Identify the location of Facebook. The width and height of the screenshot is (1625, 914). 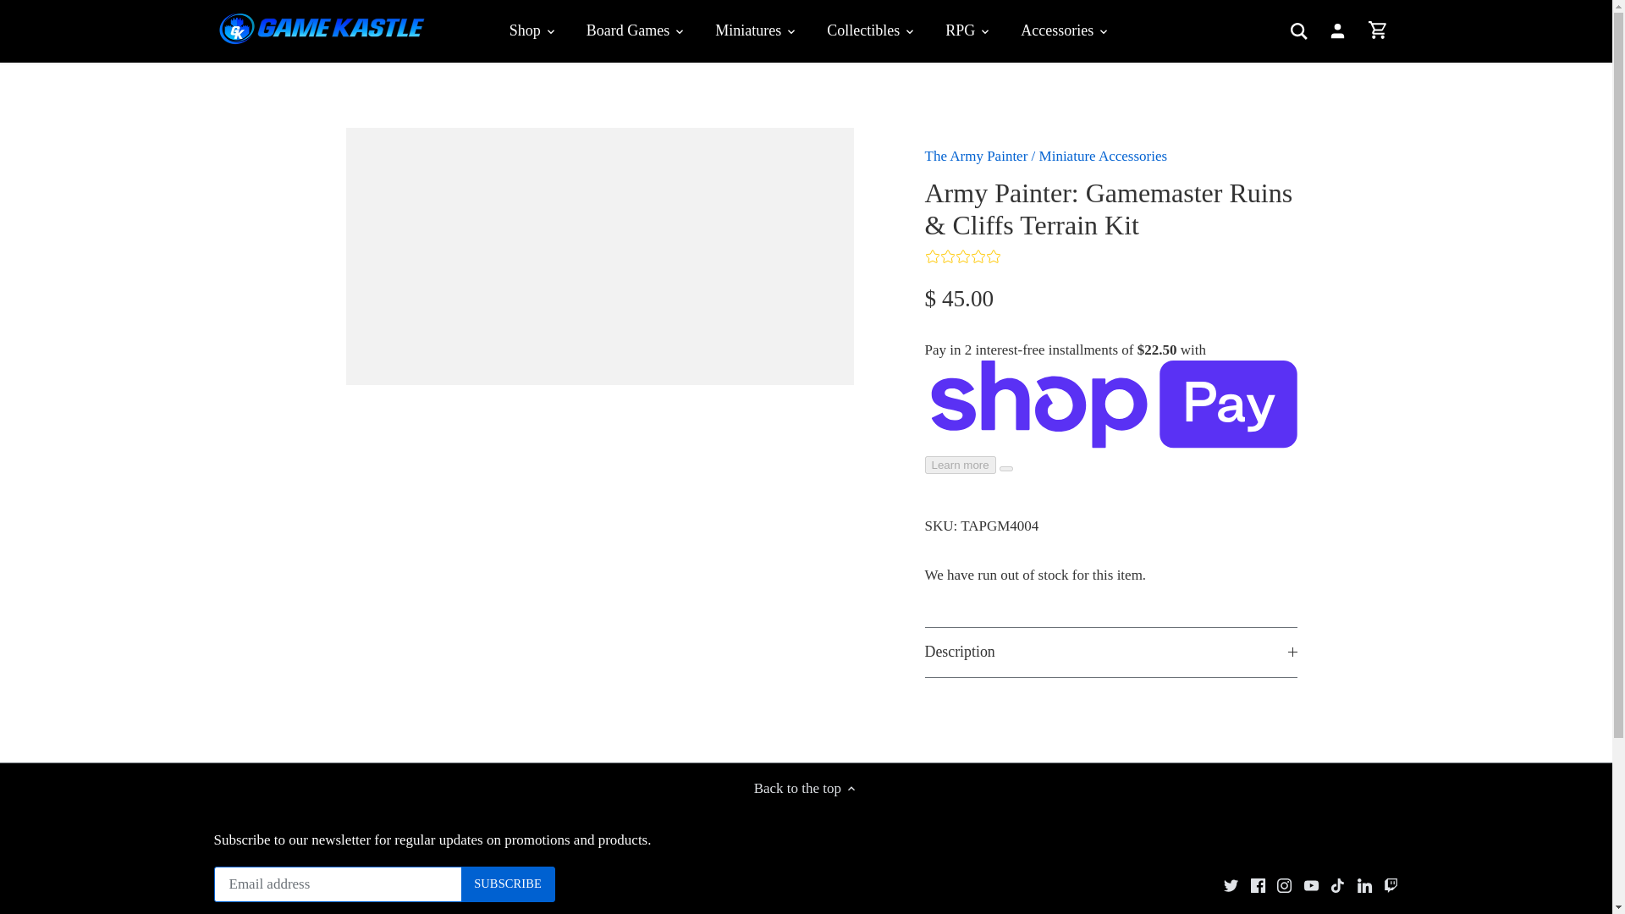
(1258, 885).